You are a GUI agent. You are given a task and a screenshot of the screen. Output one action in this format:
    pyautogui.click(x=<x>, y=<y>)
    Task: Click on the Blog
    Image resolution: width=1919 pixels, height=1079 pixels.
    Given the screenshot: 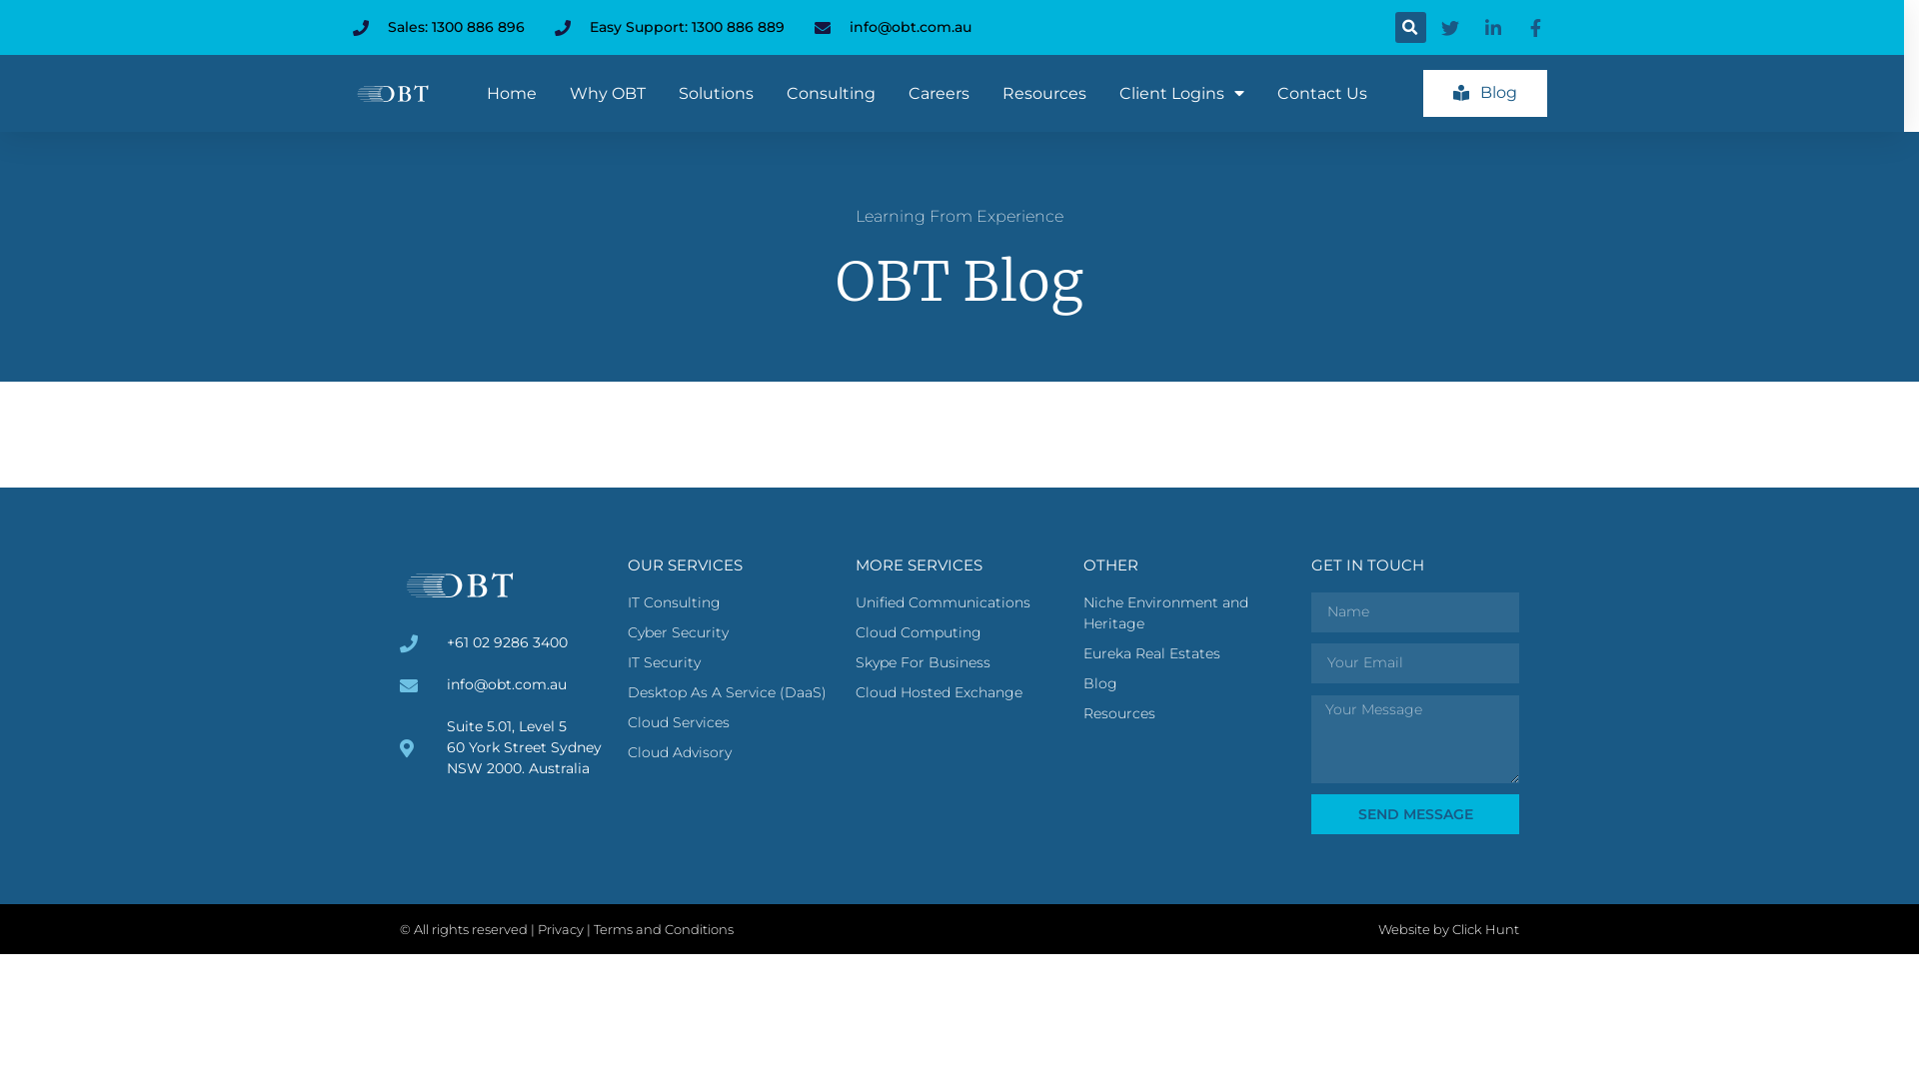 What is the action you would take?
    pyautogui.click(x=1187, y=683)
    